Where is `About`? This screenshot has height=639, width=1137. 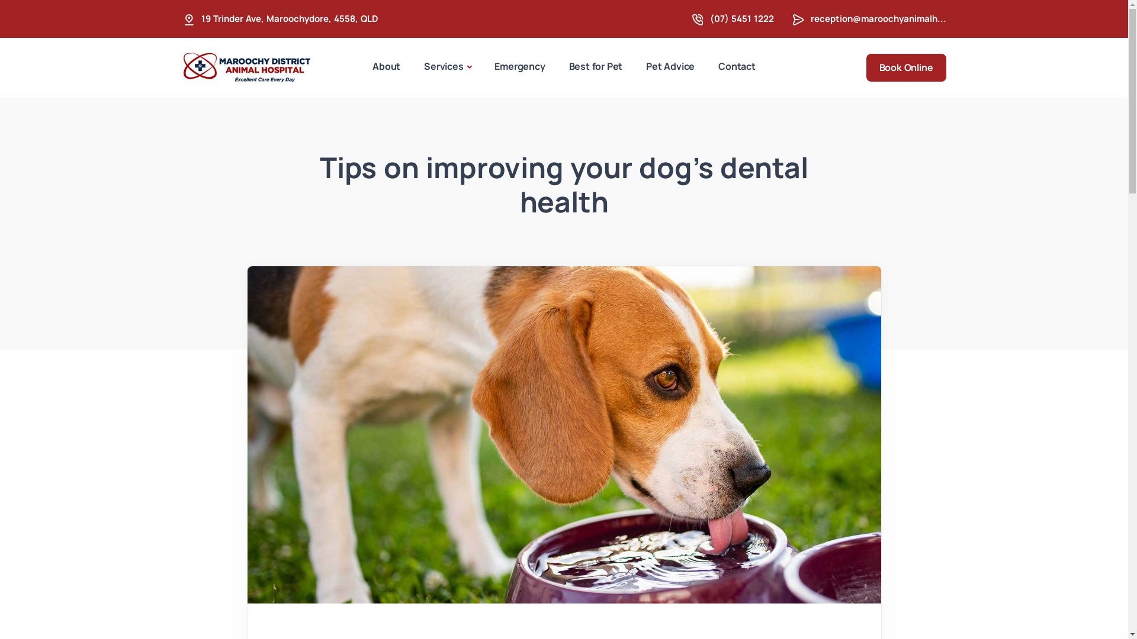 About is located at coordinates (386, 66).